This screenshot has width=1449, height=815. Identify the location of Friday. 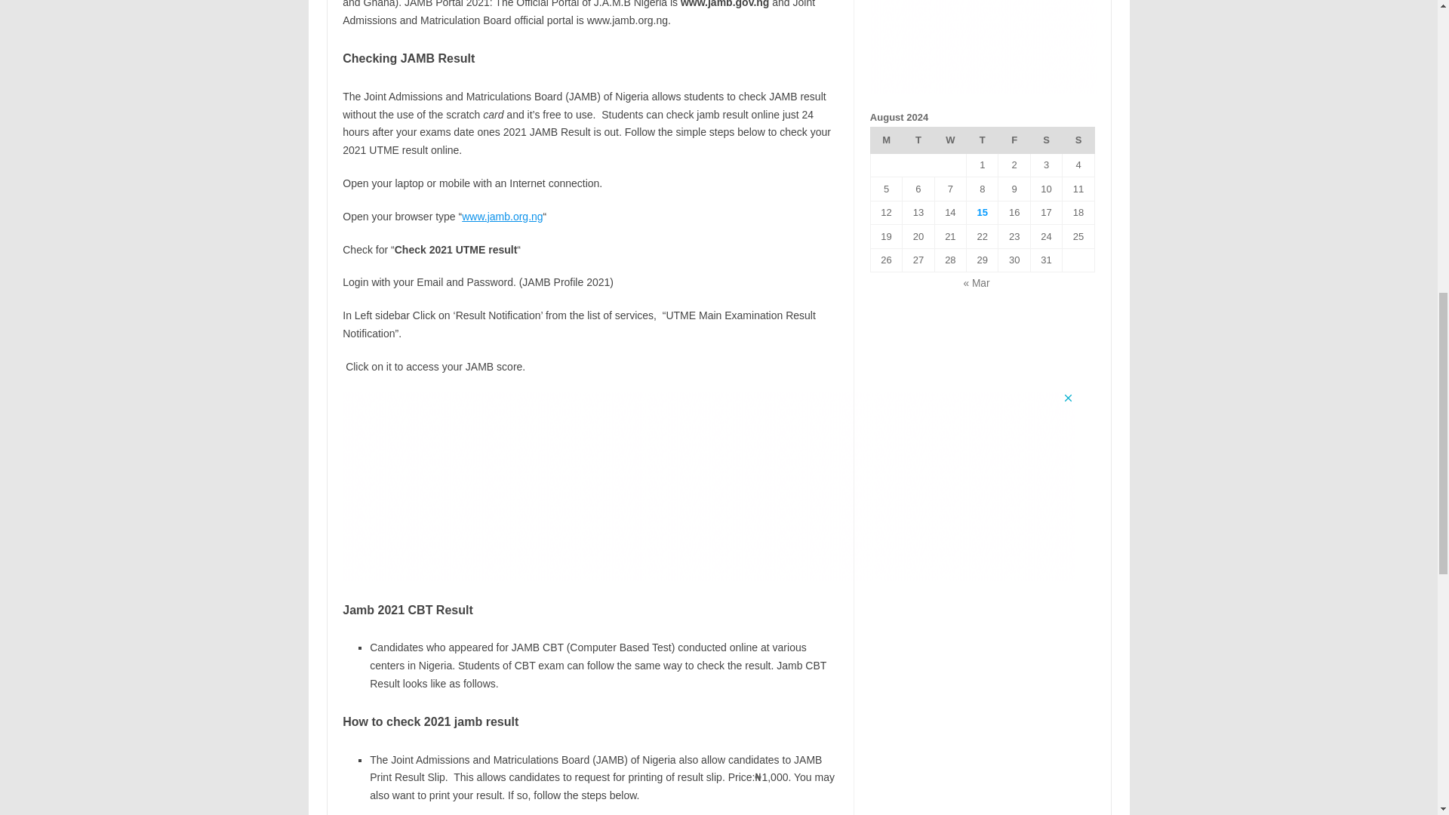
(1014, 140).